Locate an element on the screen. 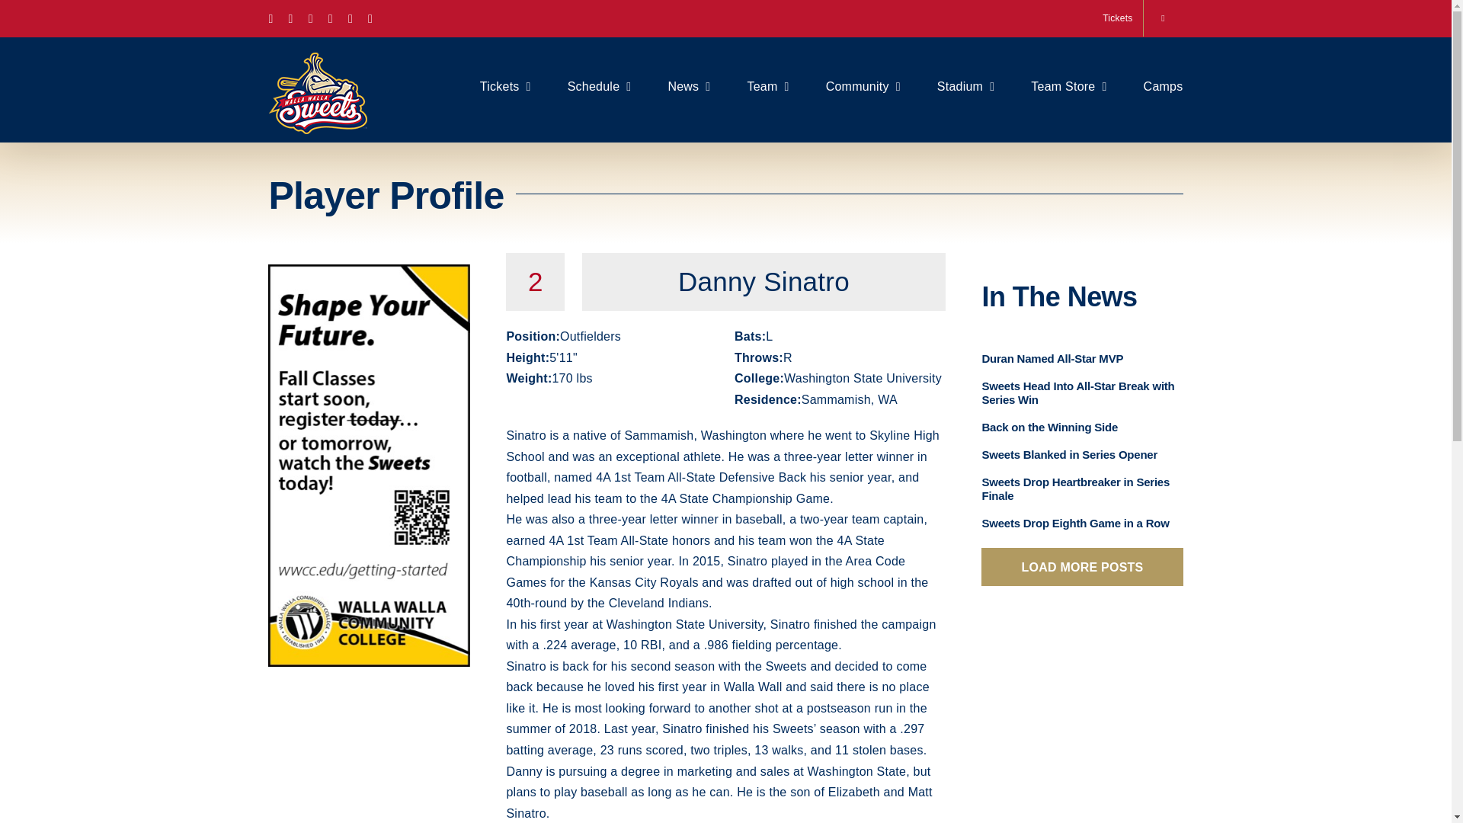 This screenshot has height=823, width=1463. News is located at coordinates (688, 85).